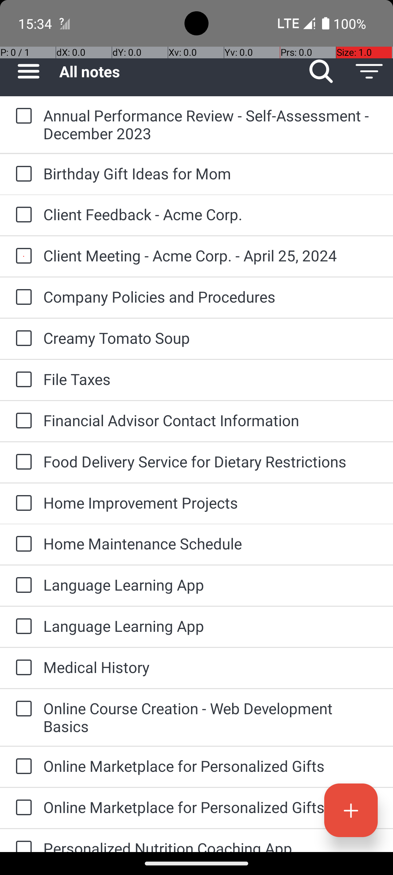 This screenshot has height=875, width=393. What do you see at coordinates (211, 214) in the screenshot?
I see `Client Feedback - Acme Corp.` at bounding box center [211, 214].